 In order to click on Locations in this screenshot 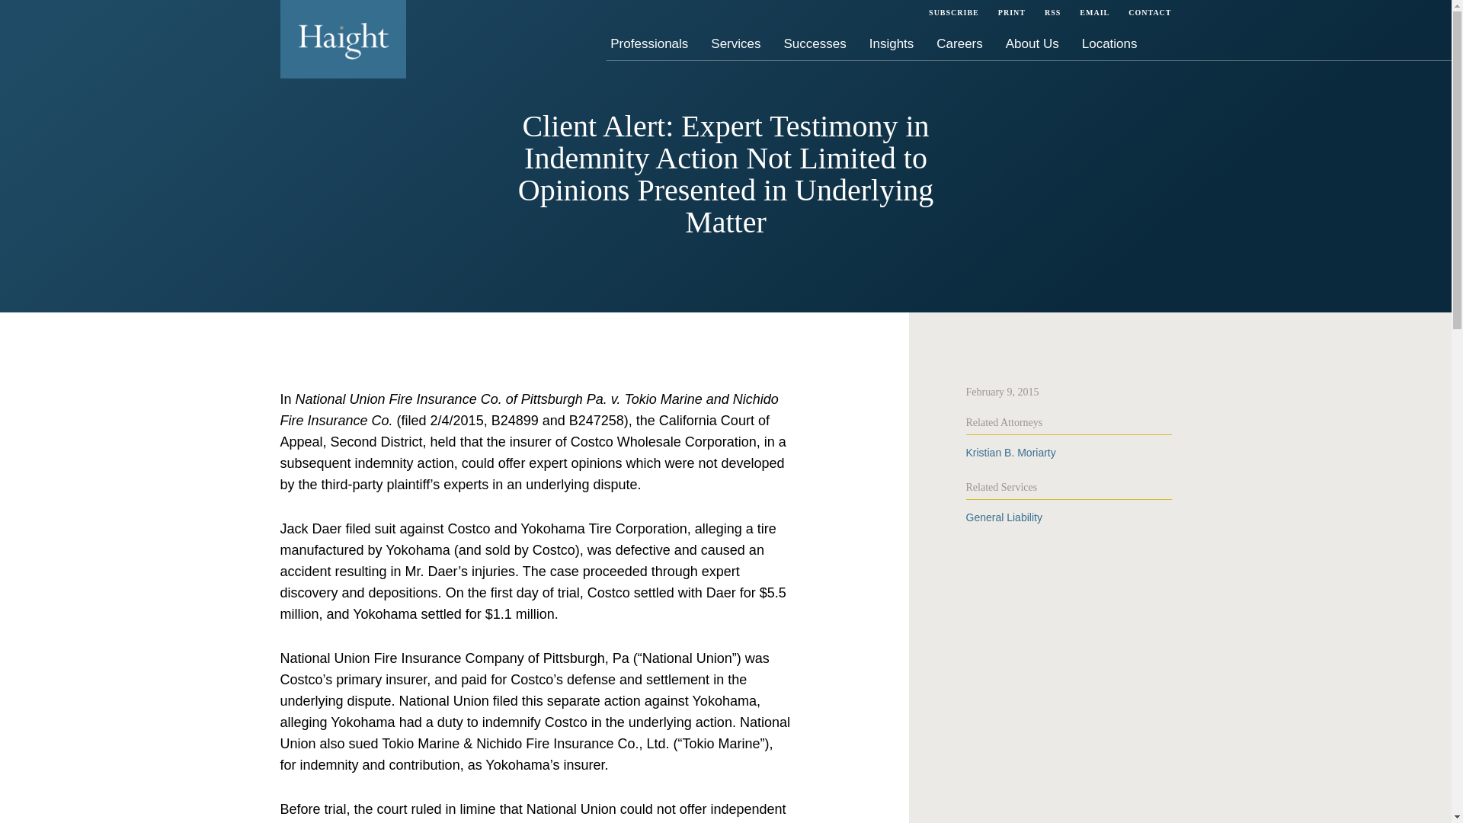, I will do `click(1109, 43)`.